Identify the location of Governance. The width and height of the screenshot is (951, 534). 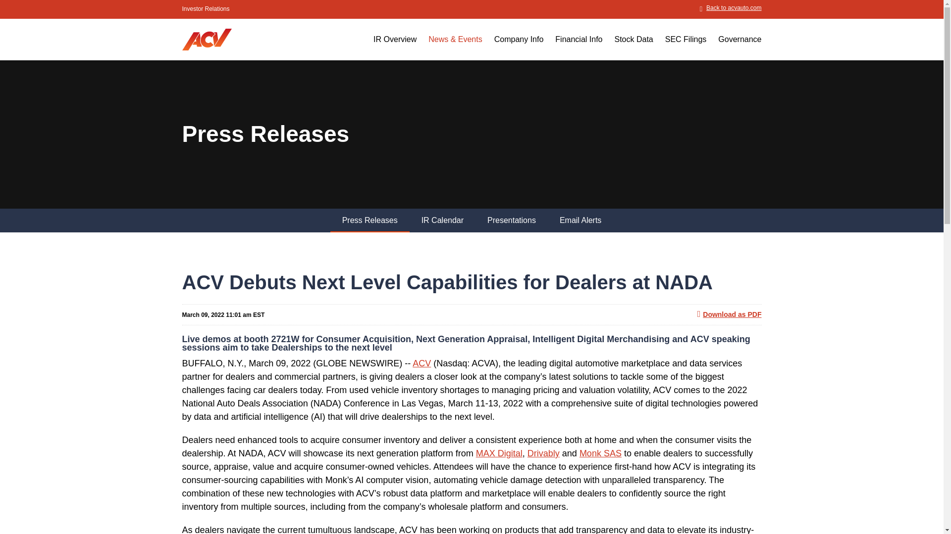
(737, 47).